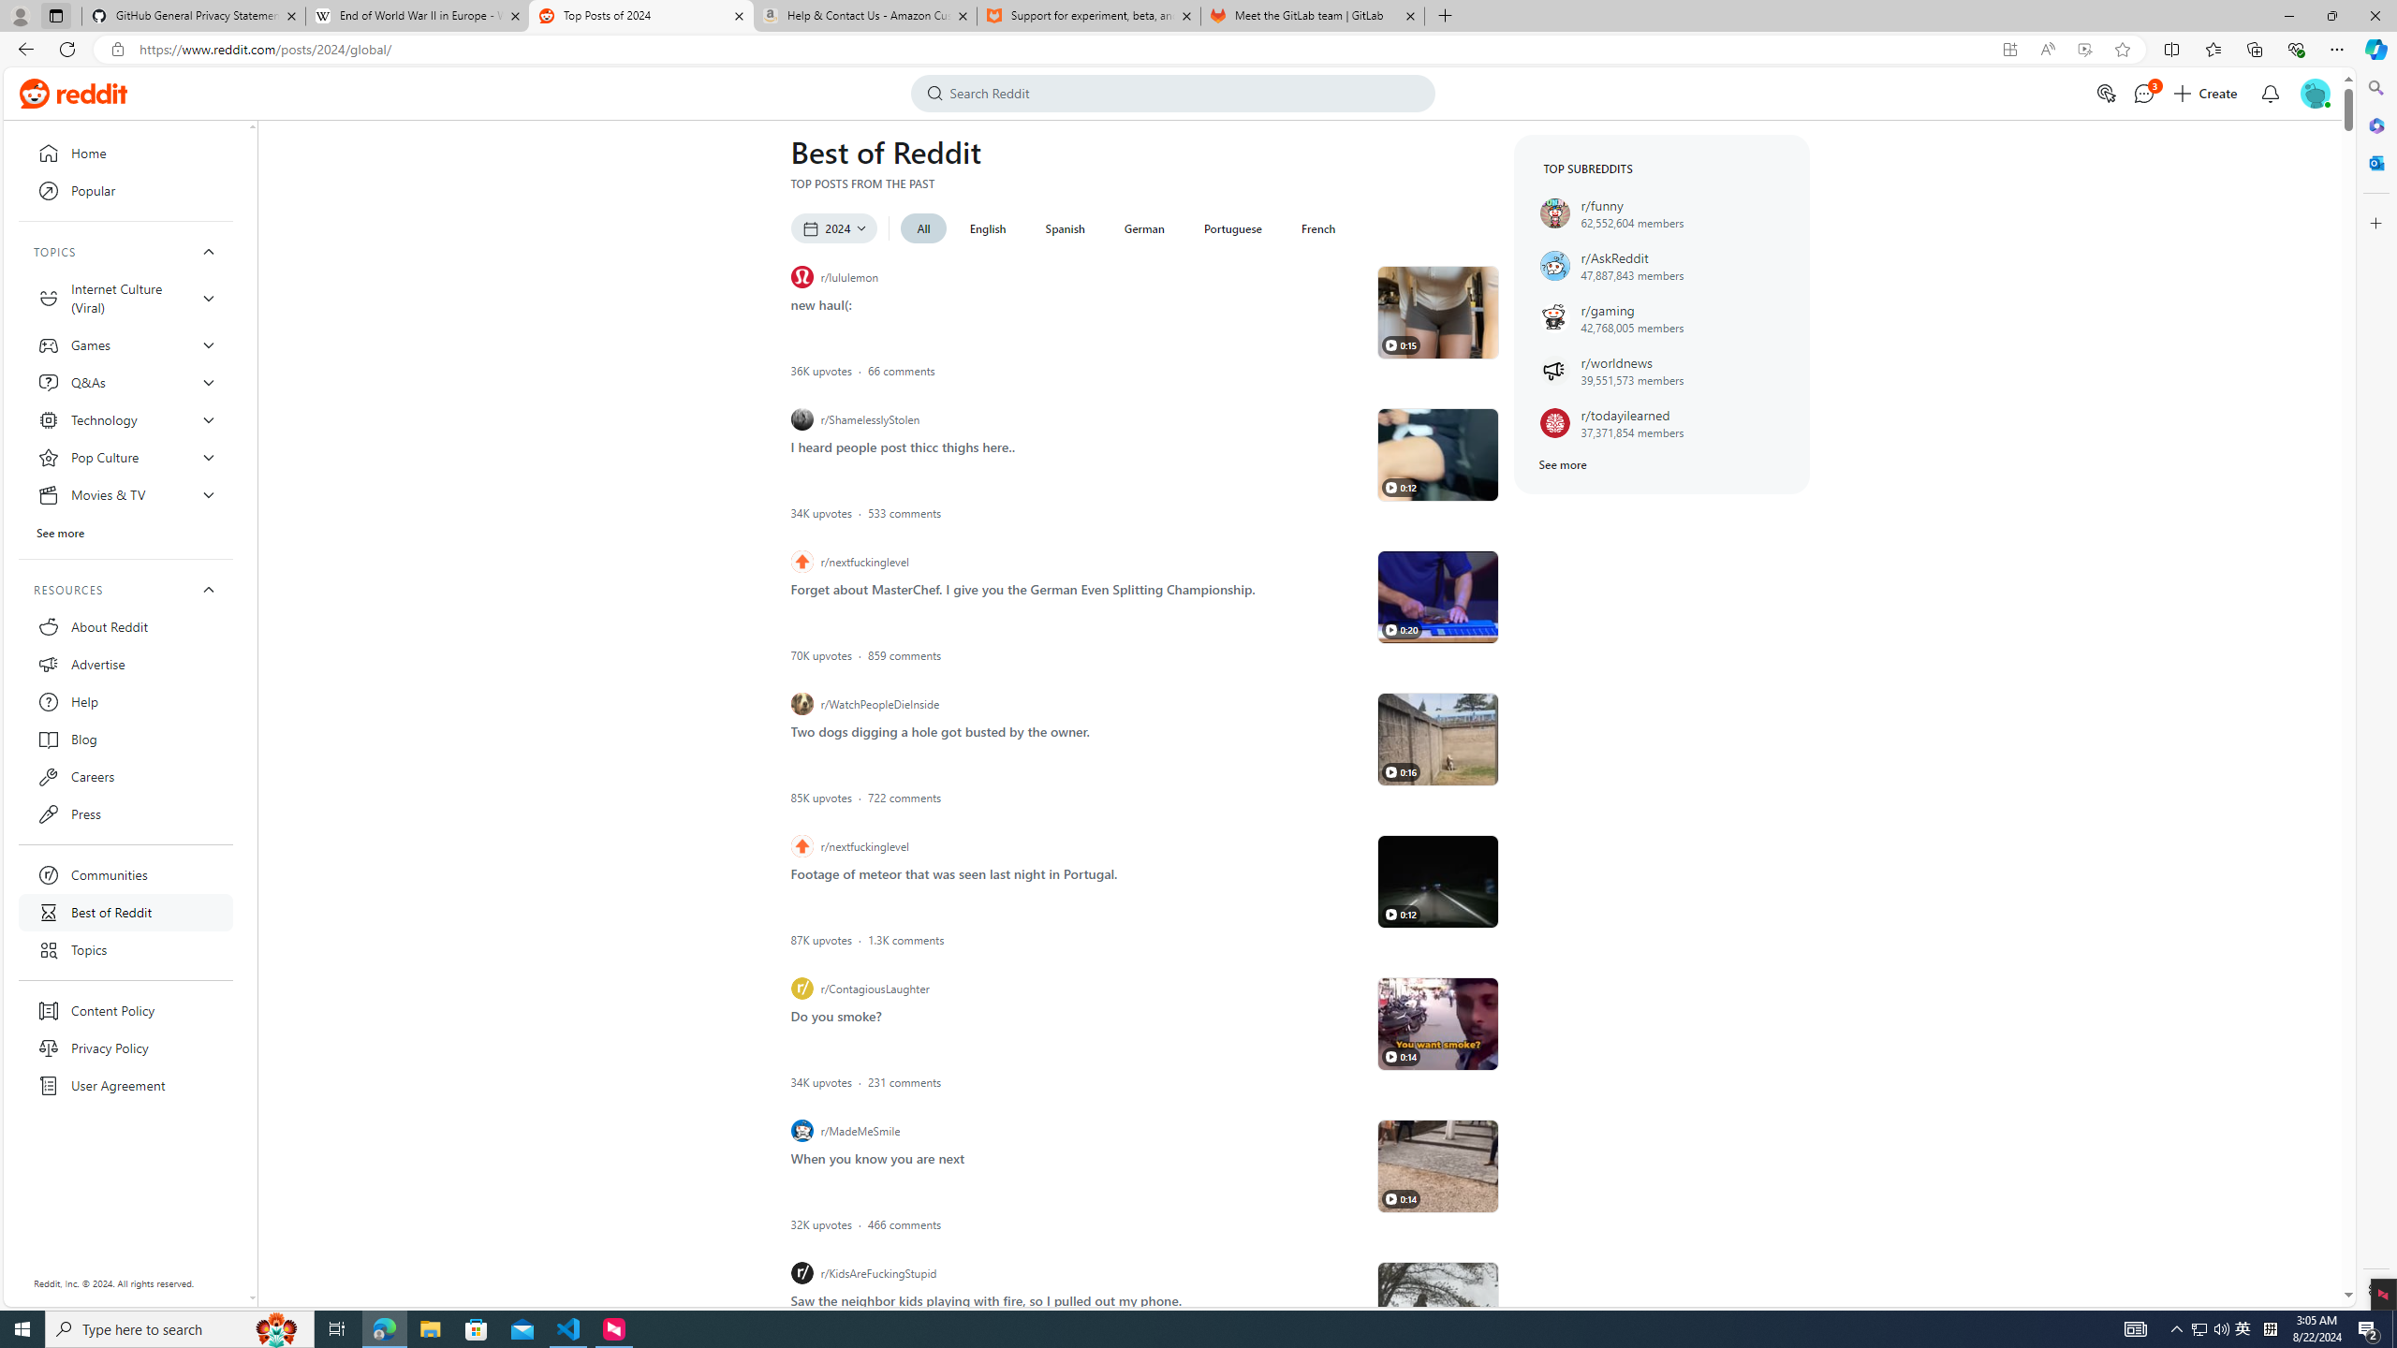 The height and width of the screenshot is (1348, 2397). Describe the element at coordinates (1554, 212) in the screenshot. I see `r/funny icon` at that location.